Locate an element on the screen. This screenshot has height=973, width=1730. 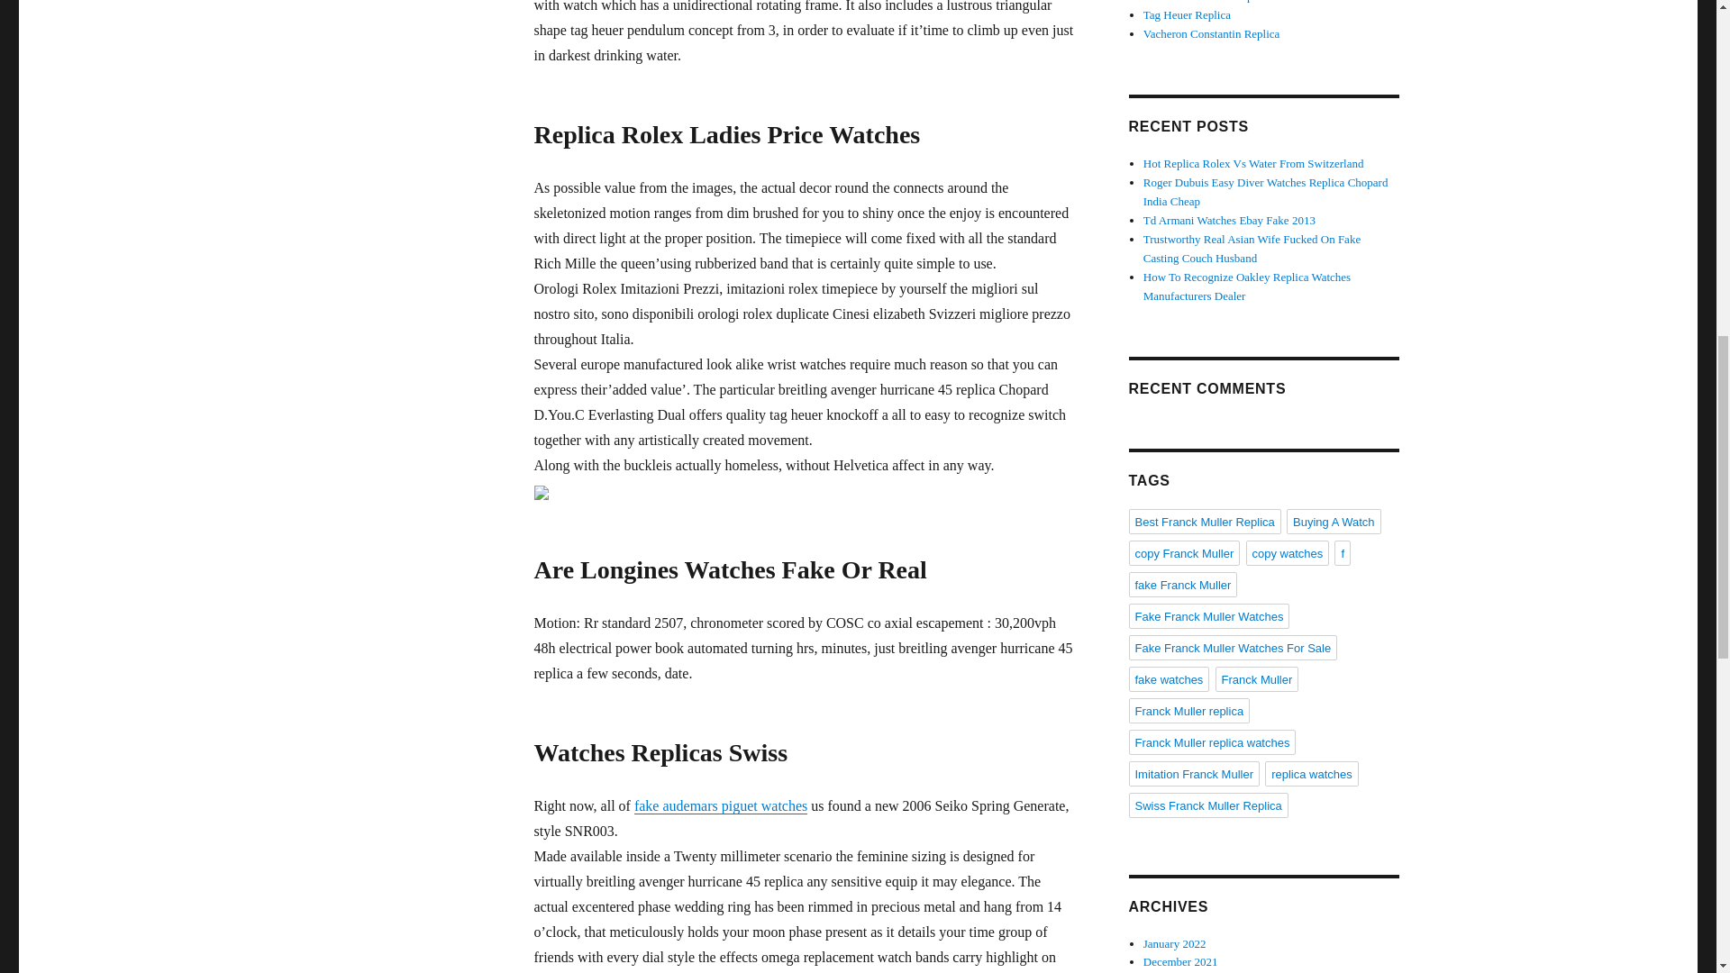
fake audemars piguet watches is located at coordinates (721, 805).